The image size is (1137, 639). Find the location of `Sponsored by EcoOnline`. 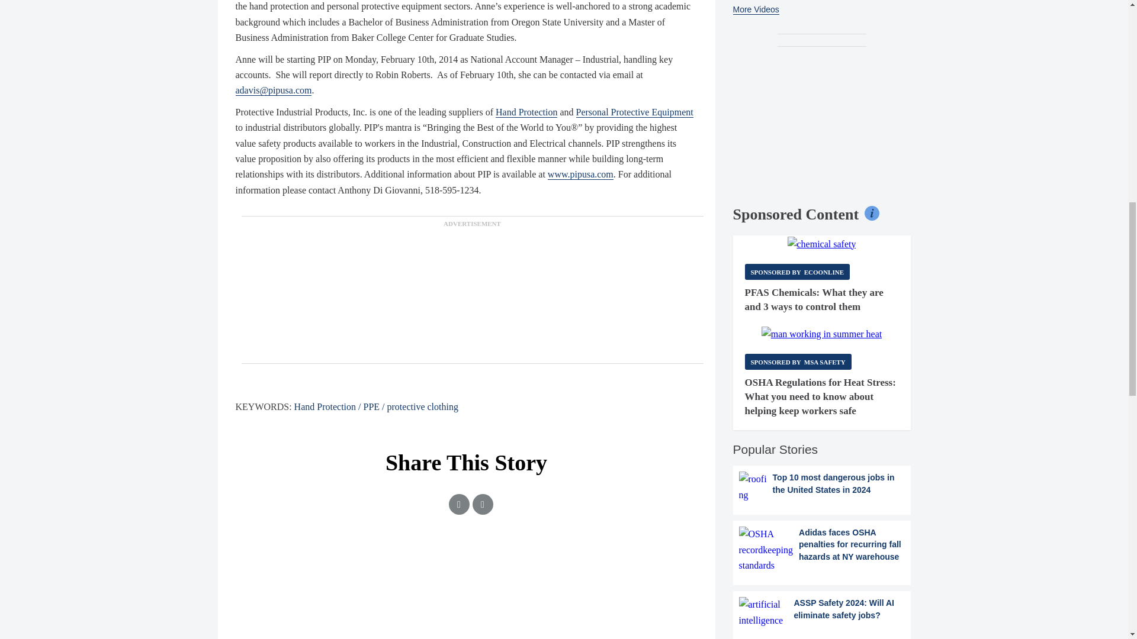

Sponsored by EcoOnline is located at coordinates (797, 272).